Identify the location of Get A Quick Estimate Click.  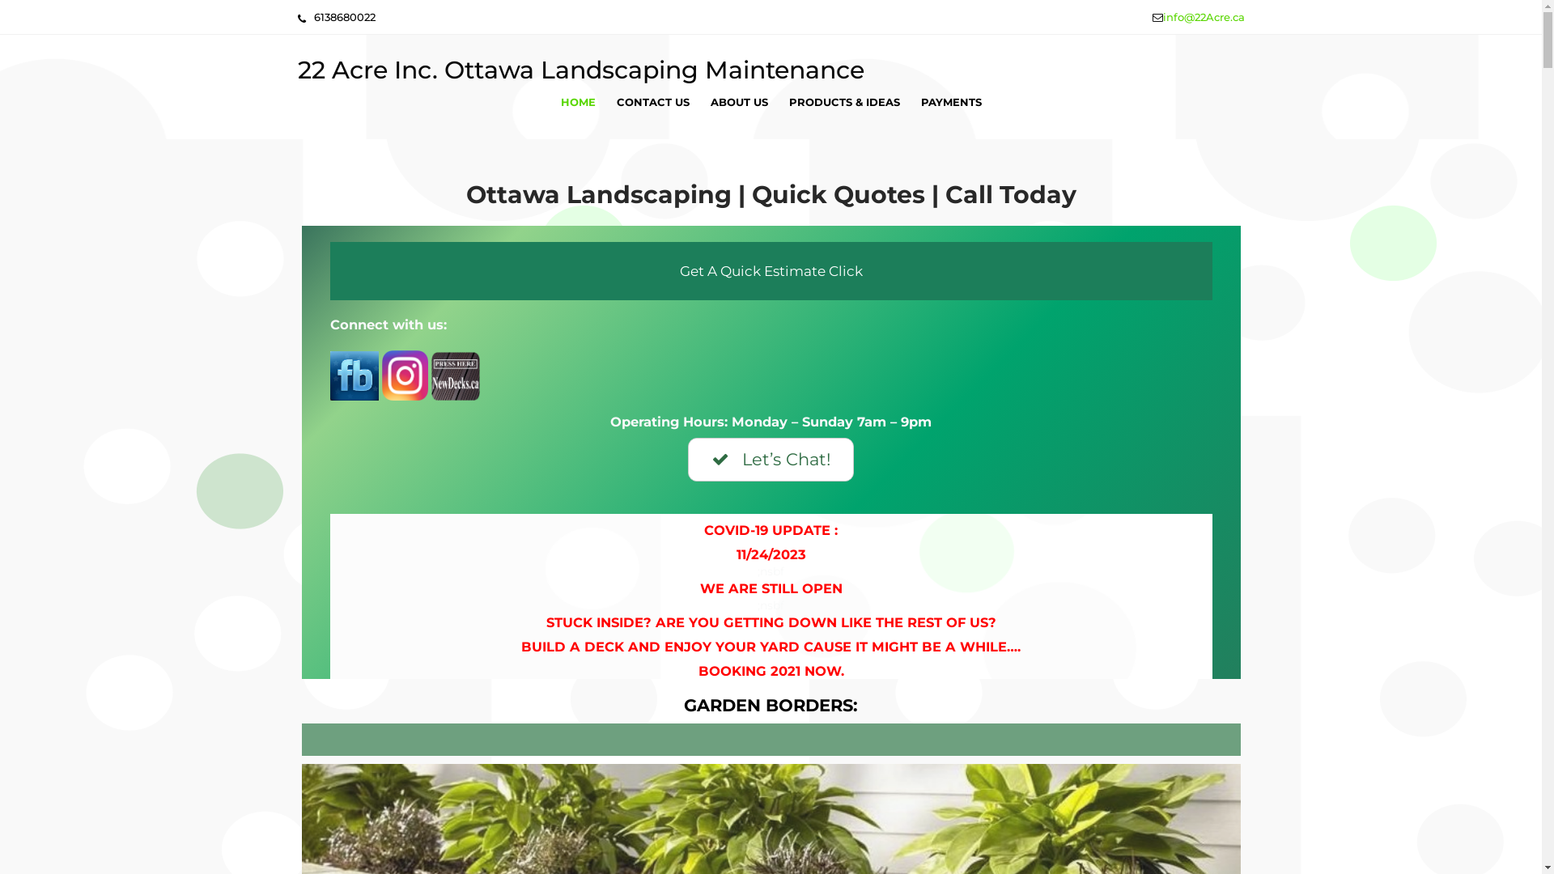
(771, 271).